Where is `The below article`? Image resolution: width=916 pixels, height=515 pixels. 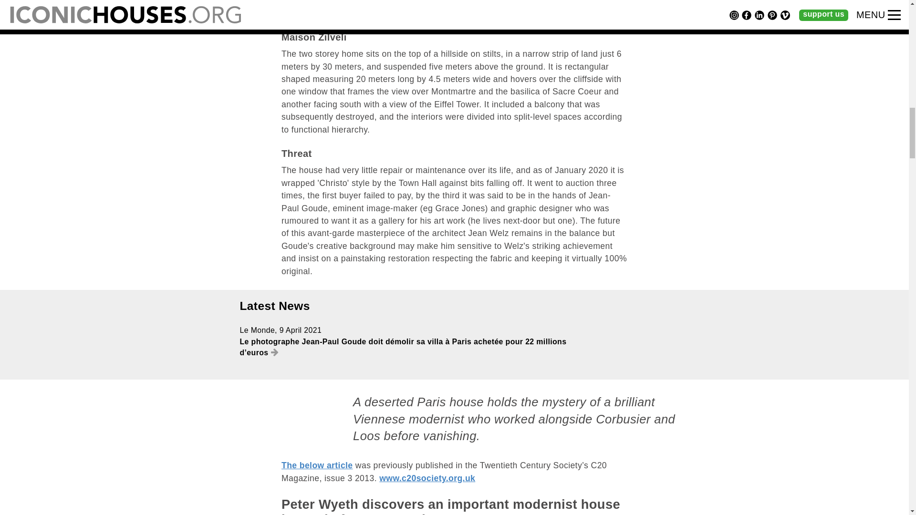
The below article is located at coordinates (317, 465).